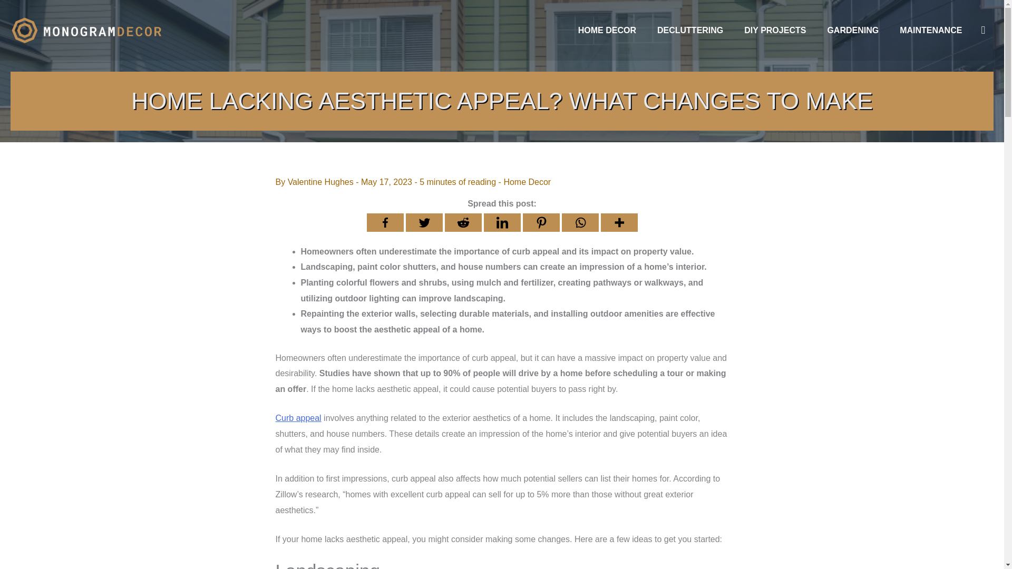  I want to click on Linkedin, so click(502, 222).